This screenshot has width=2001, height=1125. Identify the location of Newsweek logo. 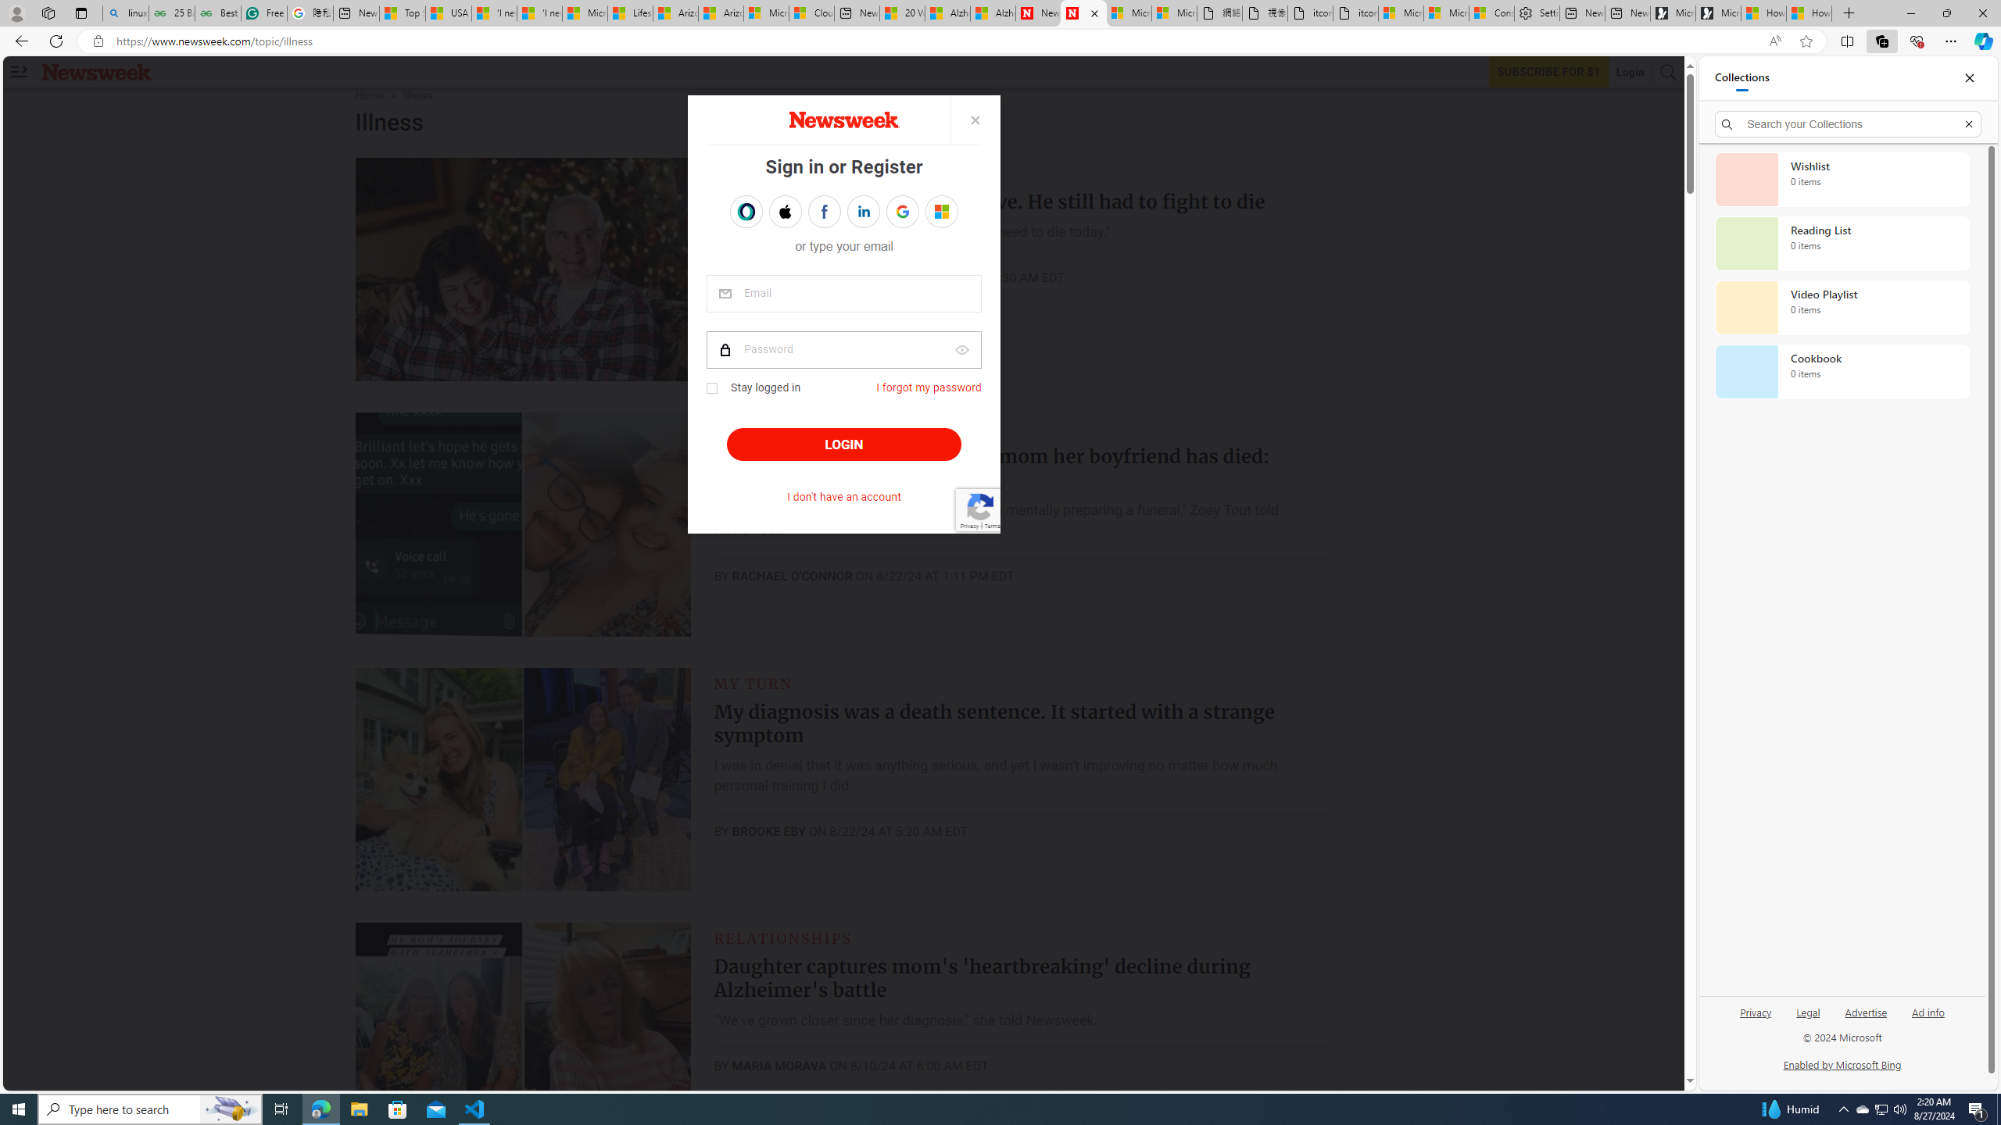
(97, 72).